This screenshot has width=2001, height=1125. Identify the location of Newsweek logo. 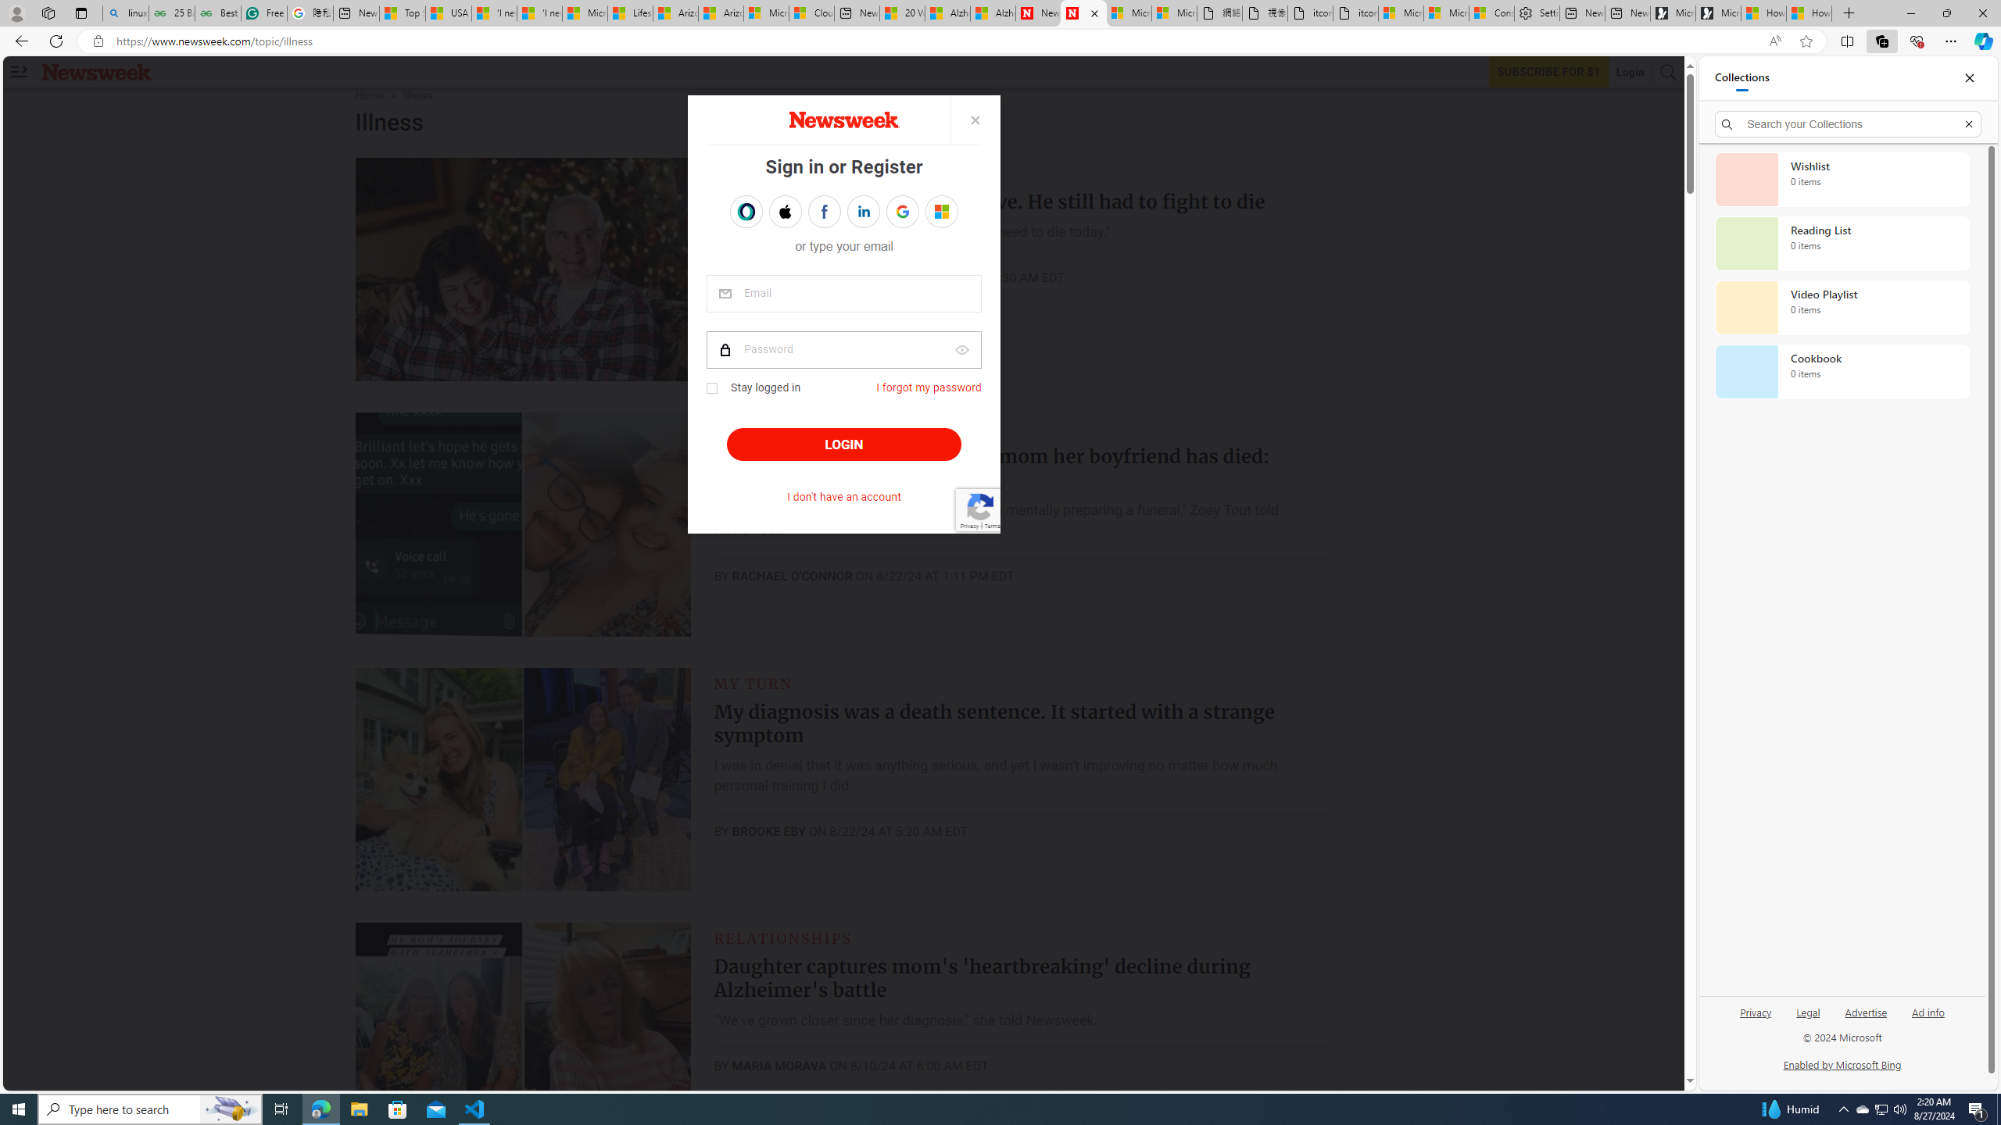
(97, 72).